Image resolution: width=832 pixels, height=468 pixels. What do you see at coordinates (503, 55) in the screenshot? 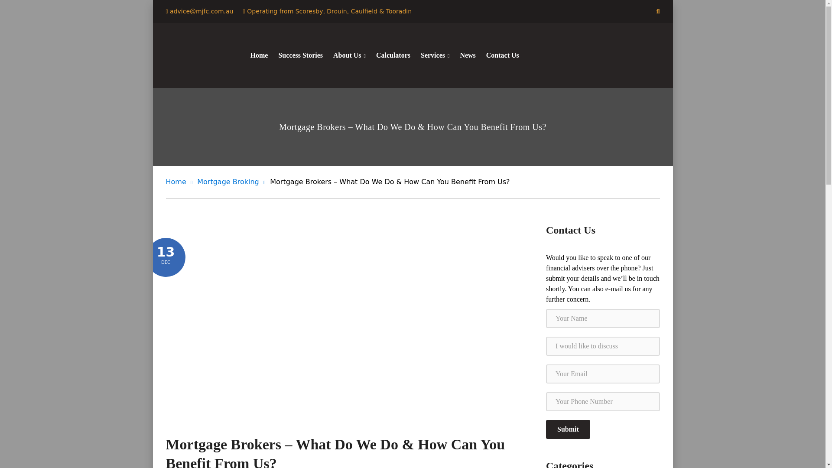
I see `Contact Us` at bounding box center [503, 55].